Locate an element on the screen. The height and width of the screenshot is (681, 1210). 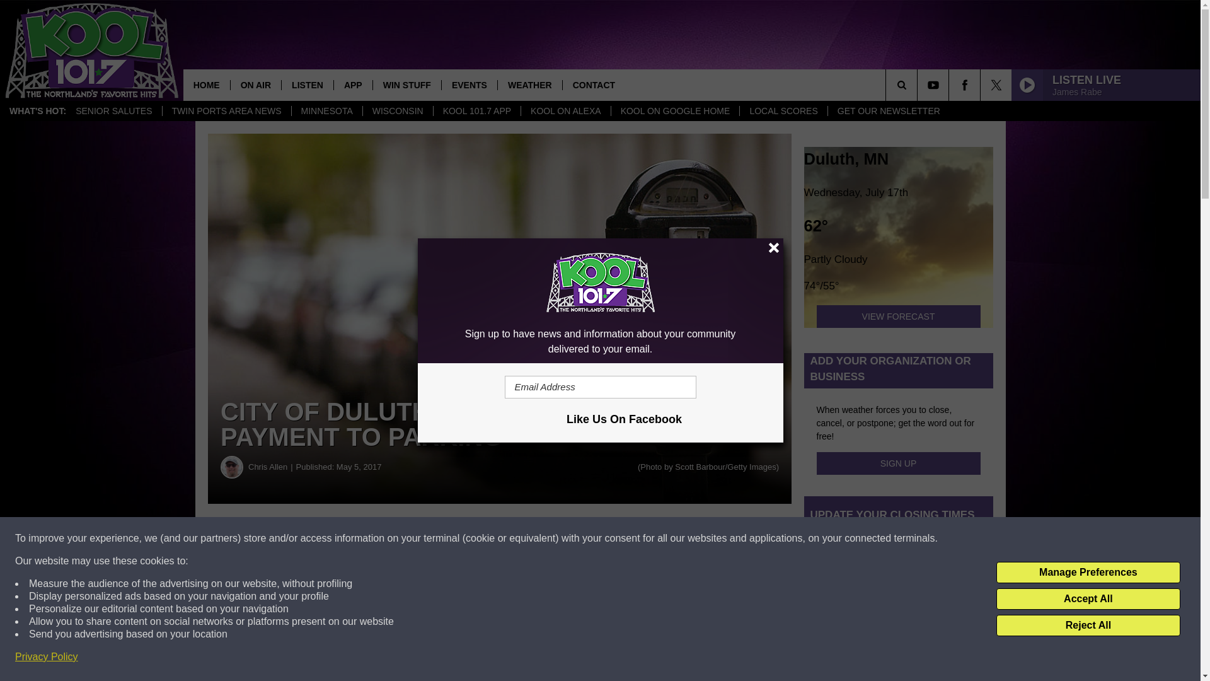
ON AIR is located at coordinates (255, 84).